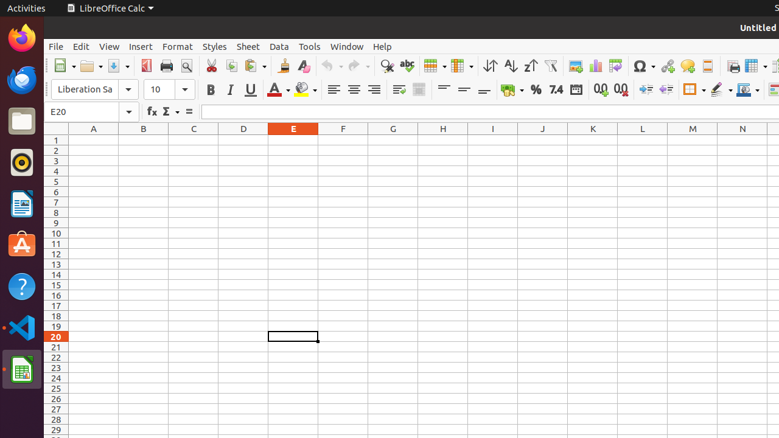  Describe the element at coordinates (493, 140) in the screenshot. I see `I1` at that location.